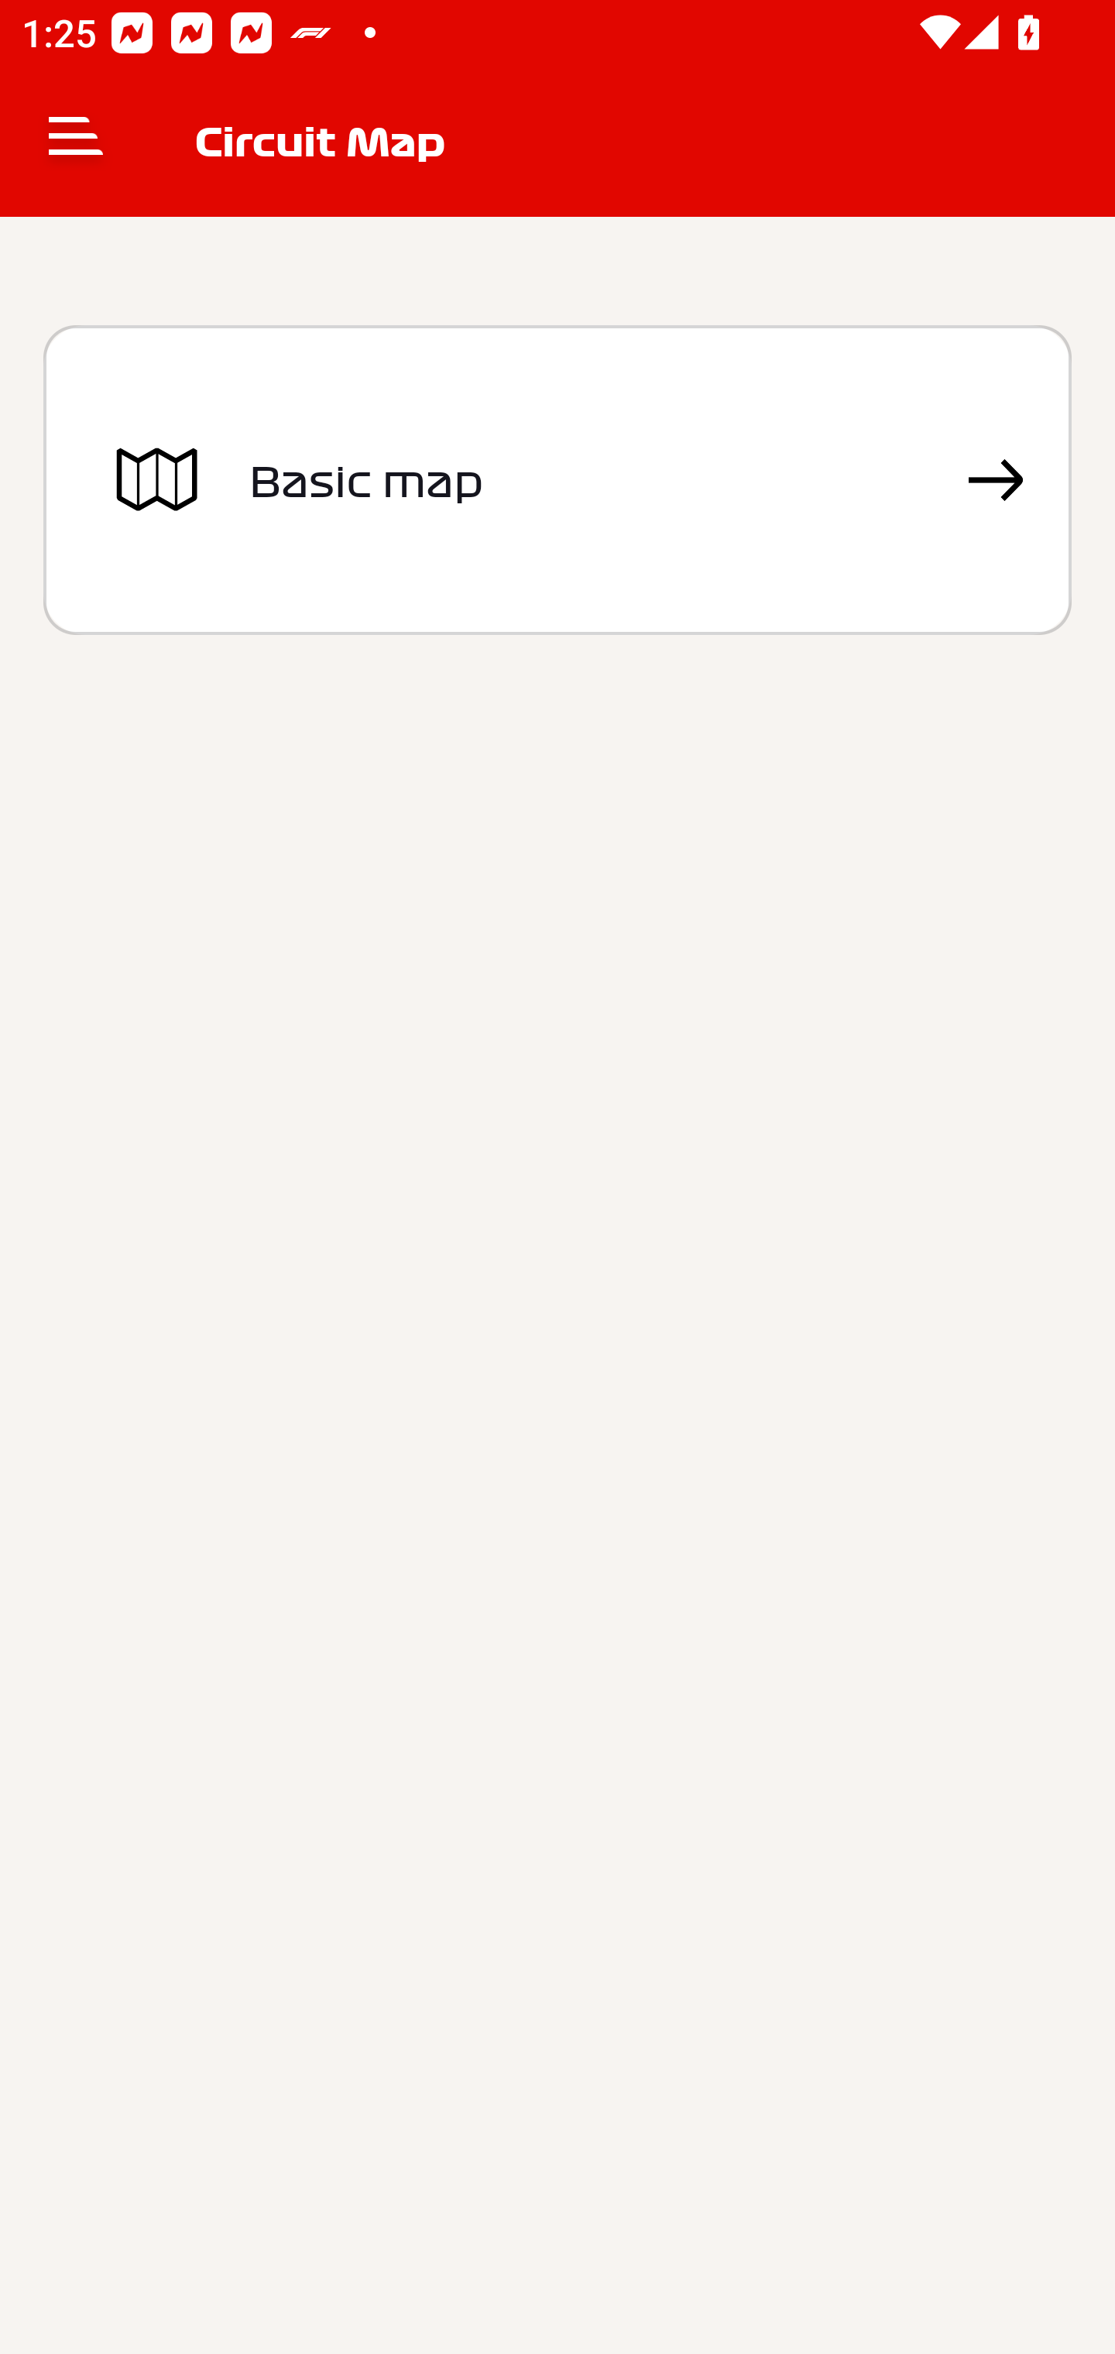 The height and width of the screenshot is (2354, 1115). Describe the element at coordinates (557, 480) in the screenshot. I see `Basic map` at that location.